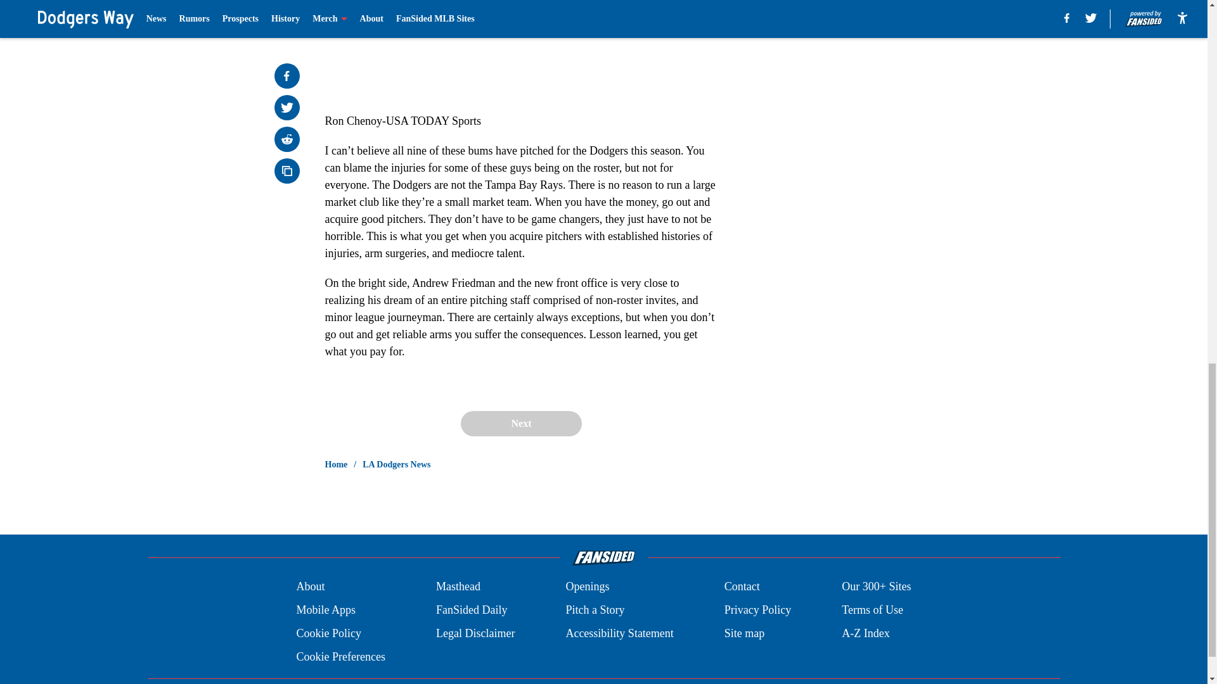 This screenshot has width=1217, height=684. I want to click on Legal Disclaimer, so click(475, 633).